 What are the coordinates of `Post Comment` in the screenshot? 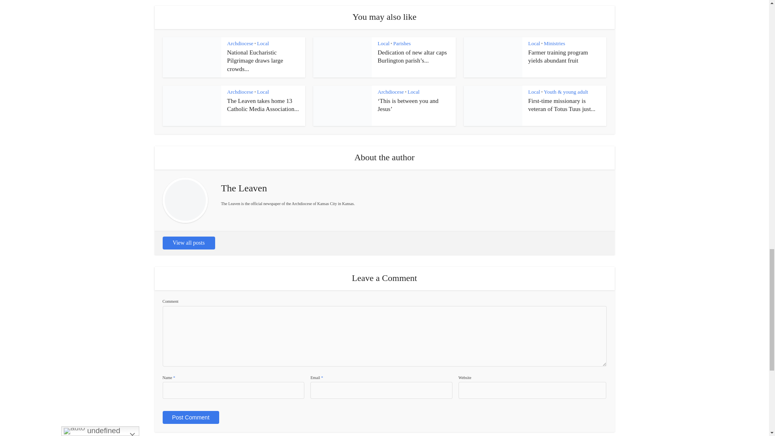 It's located at (190, 417).